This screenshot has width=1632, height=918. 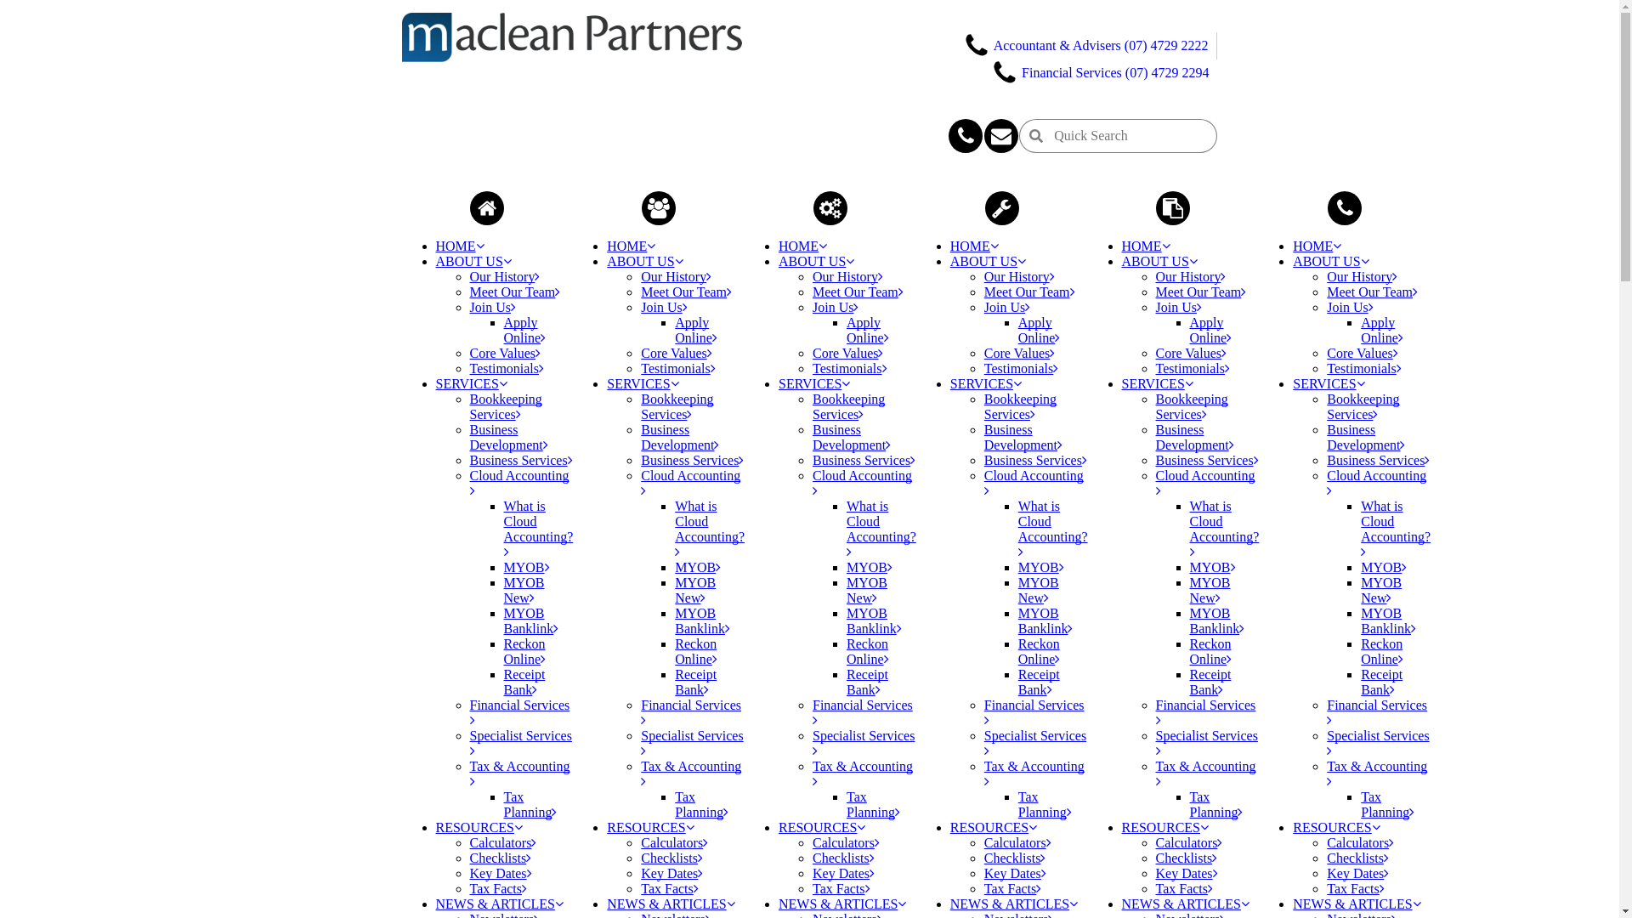 I want to click on Business Development, so click(x=852, y=437).